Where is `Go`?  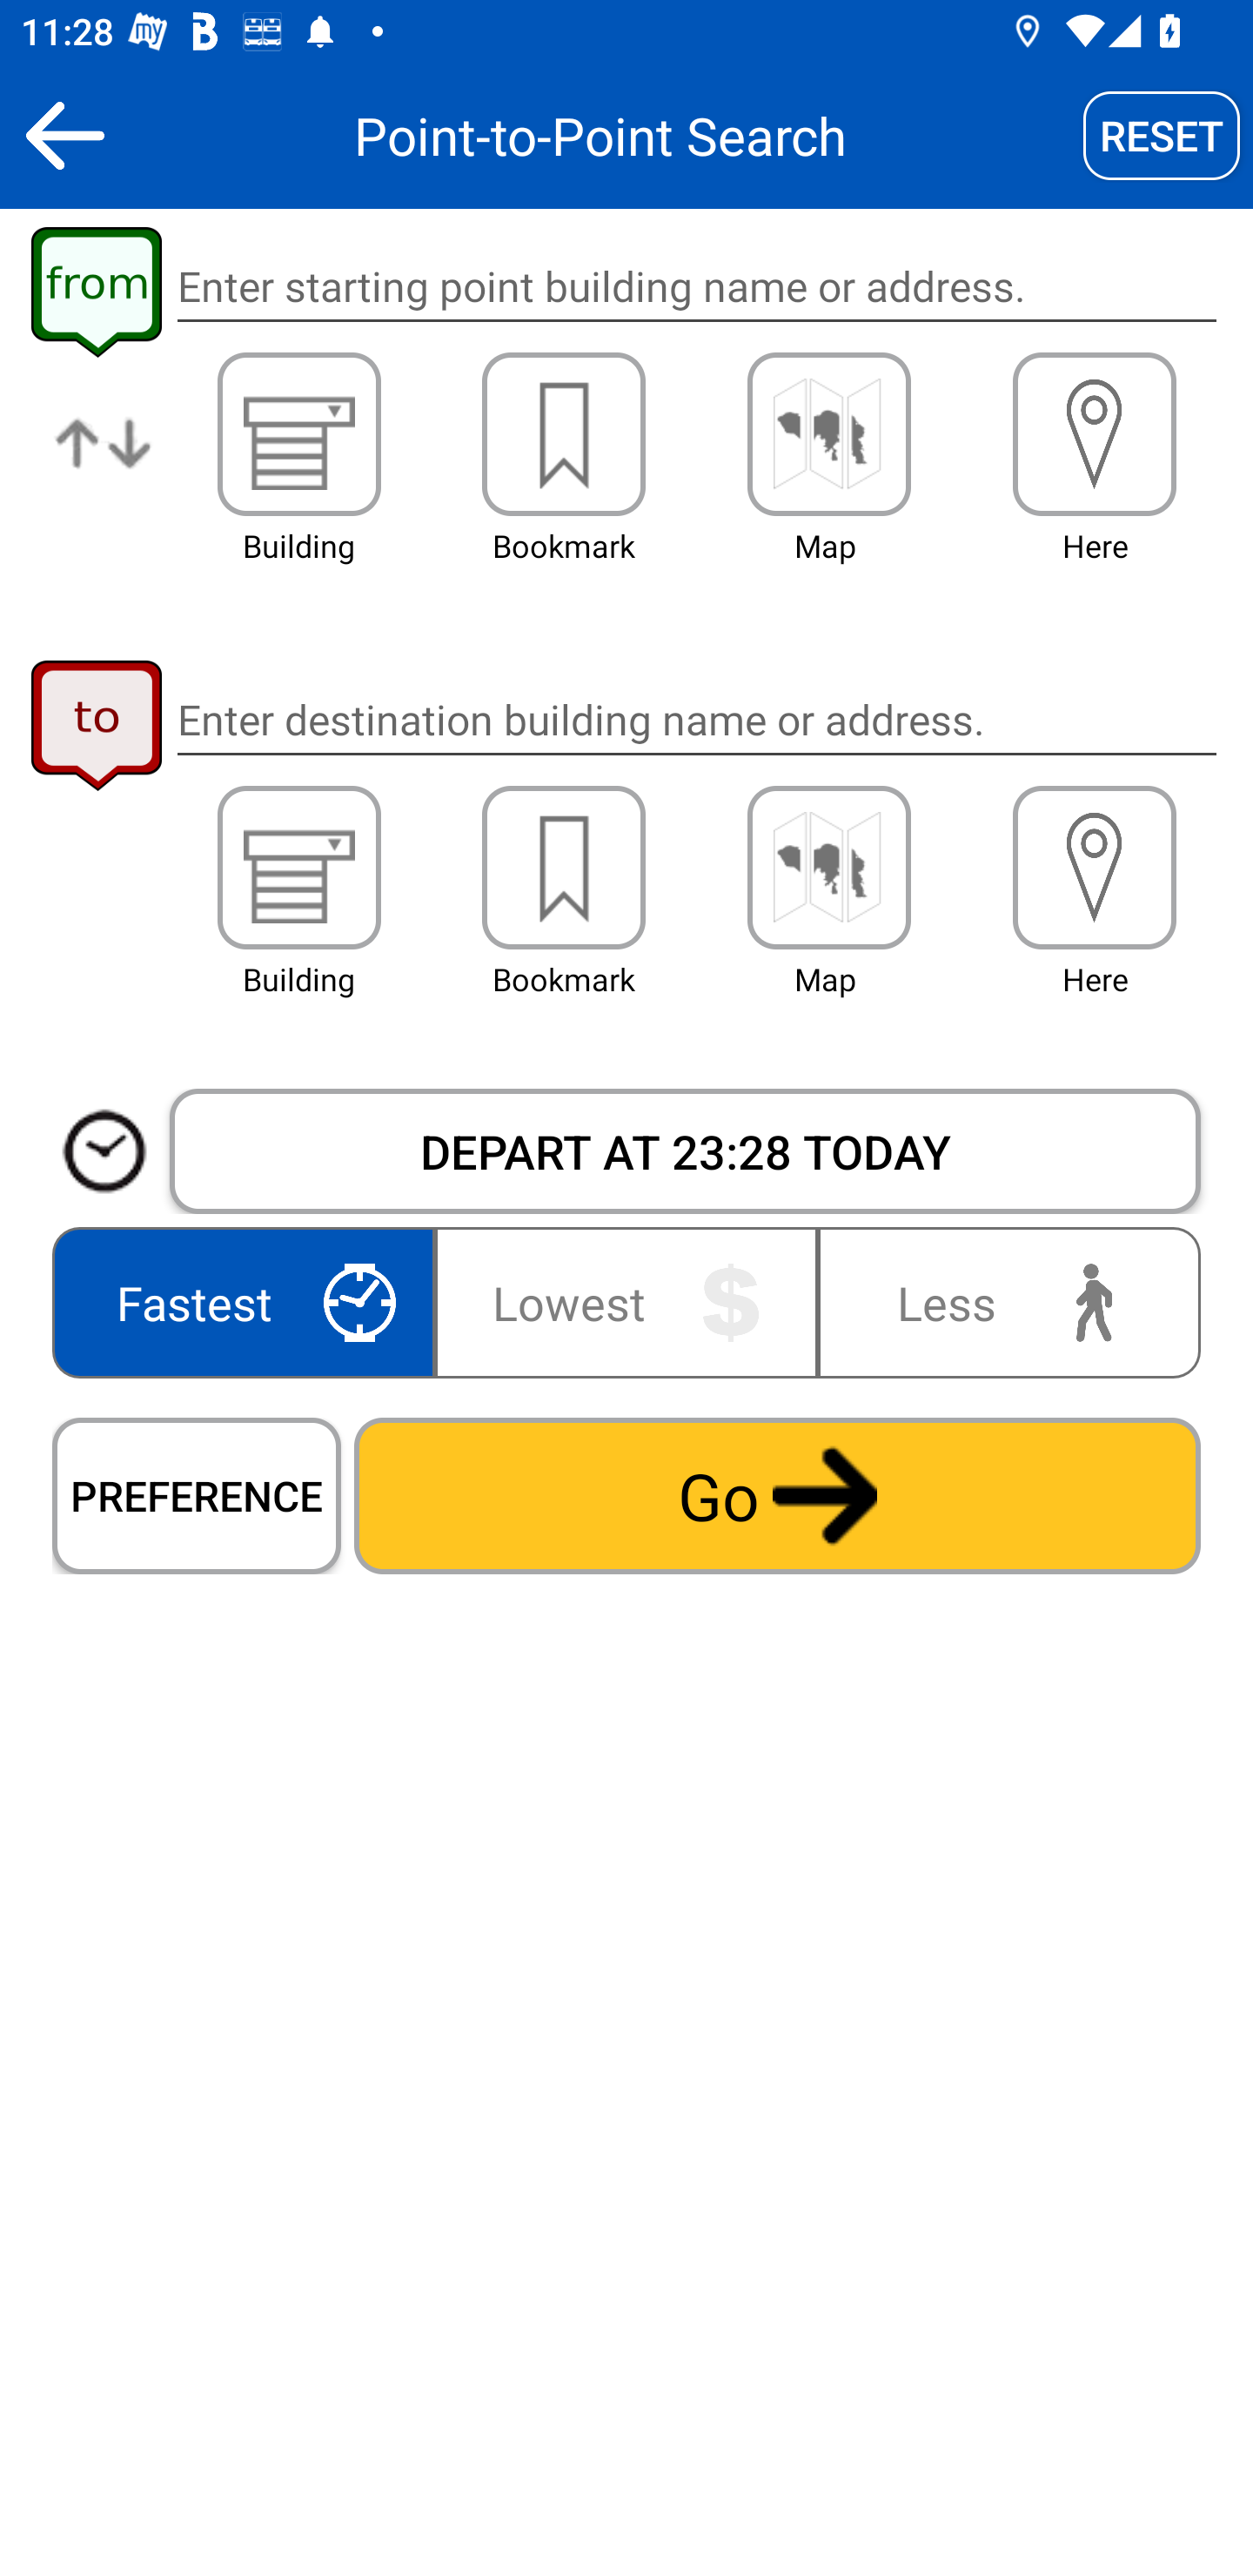 Go is located at coordinates (777, 1495).